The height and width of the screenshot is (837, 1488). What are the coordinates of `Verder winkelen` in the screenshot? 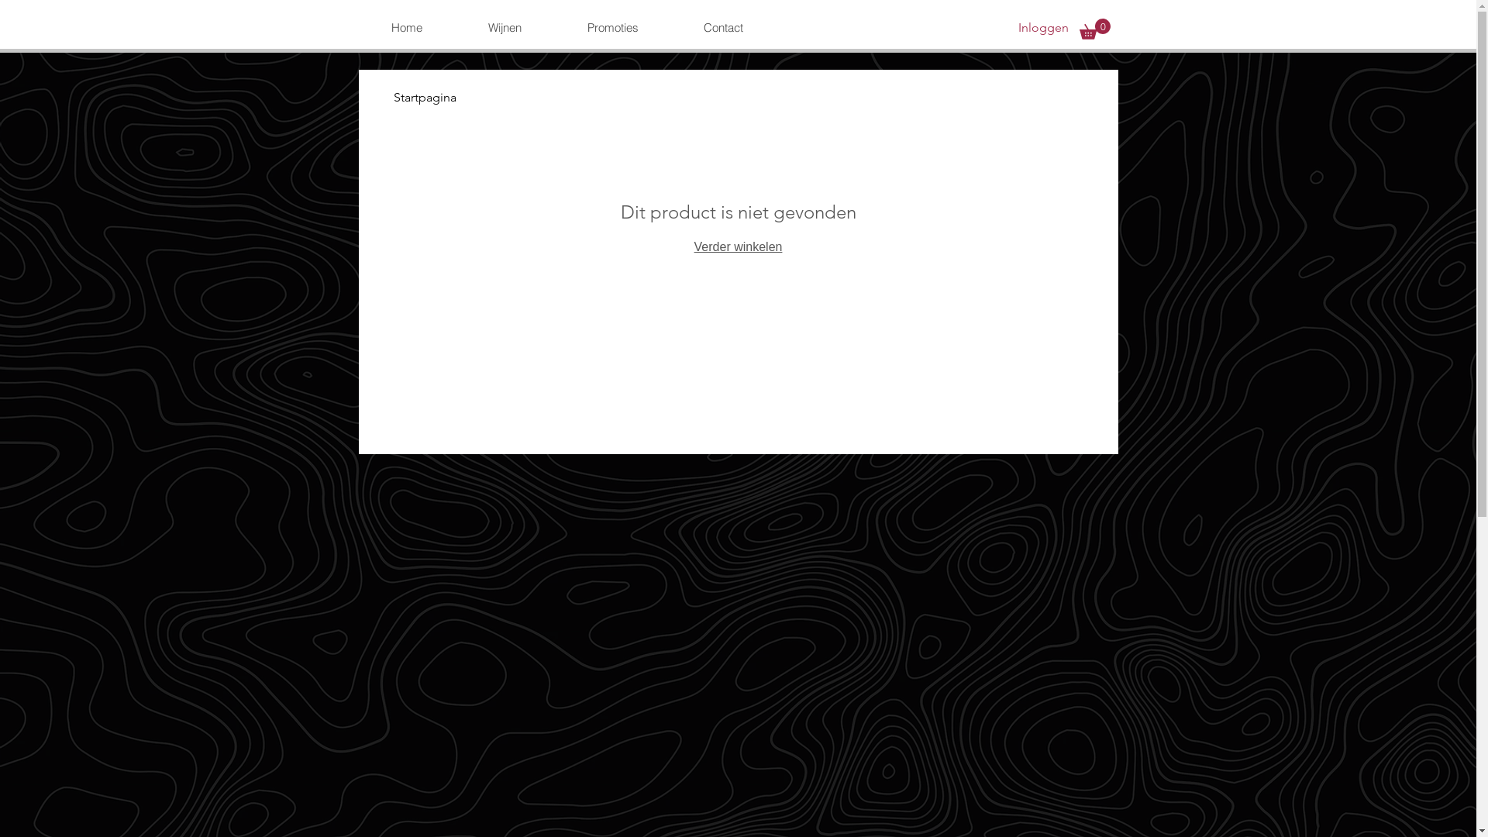 It's located at (738, 246).